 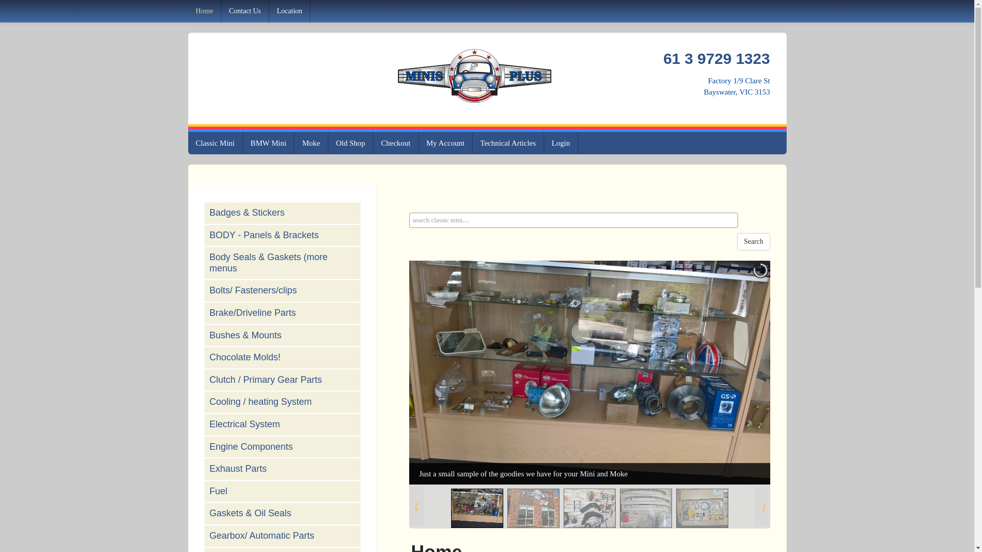 What do you see at coordinates (282, 447) in the screenshot?
I see `Engine Components` at bounding box center [282, 447].